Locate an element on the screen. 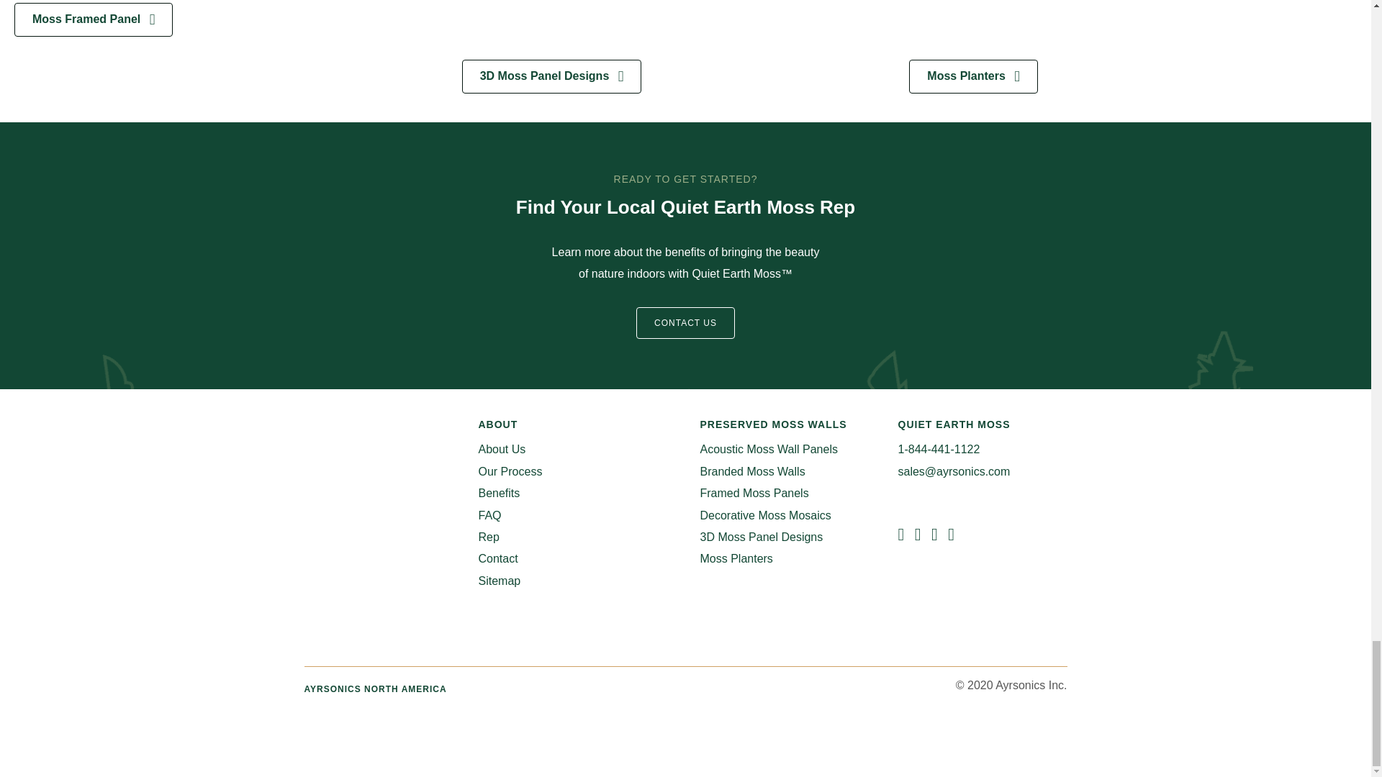  MossPlanters is located at coordinates (1133, 26).